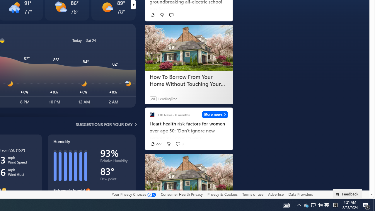  Describe the element at coordinates (253, 194) in the screenshot. I see `Terms of use` at that location.